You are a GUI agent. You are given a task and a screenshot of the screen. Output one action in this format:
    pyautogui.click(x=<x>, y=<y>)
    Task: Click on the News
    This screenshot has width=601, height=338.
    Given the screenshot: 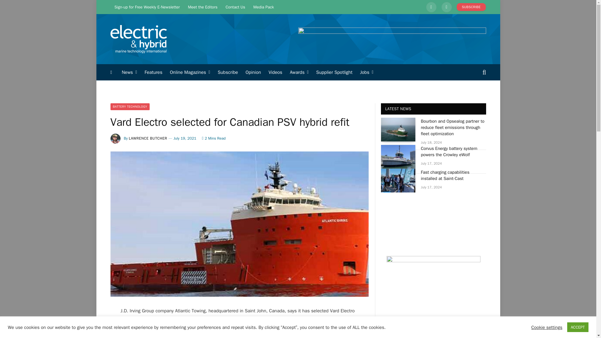 What is the action you would take?
    pyautogui.click(x=129, y=72)
    